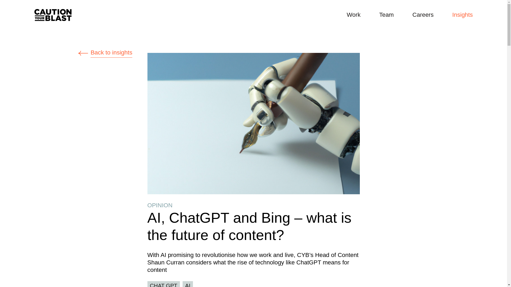 The image size is (511, 287). I want to click on Team, so click(386, 15).